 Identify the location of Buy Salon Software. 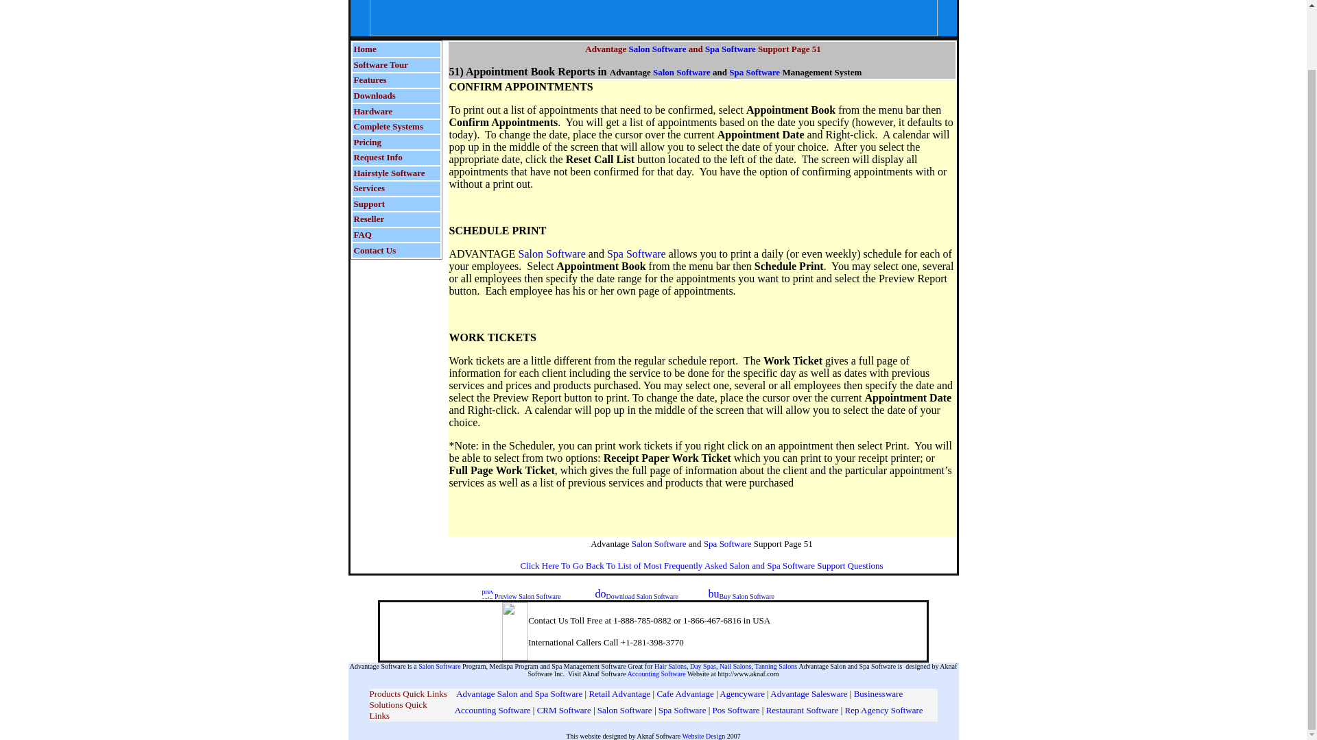
(746, 596).